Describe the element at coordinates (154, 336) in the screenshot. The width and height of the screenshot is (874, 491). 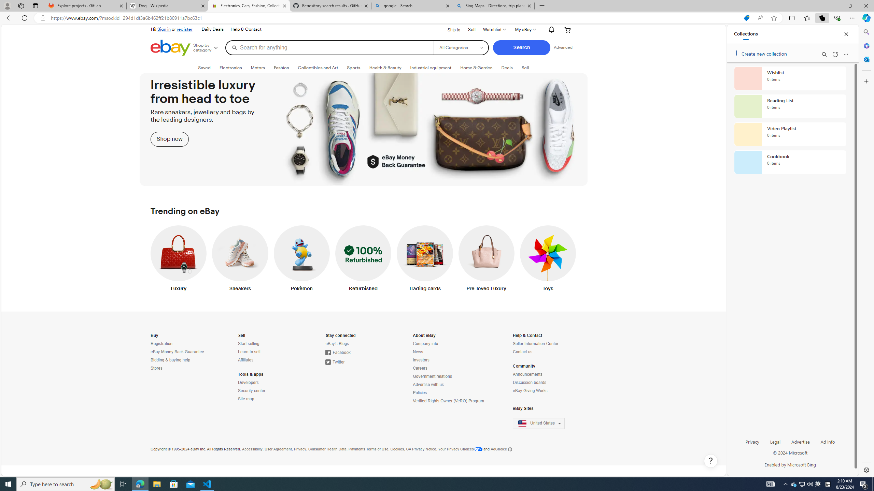
I see `Buy` at that location.